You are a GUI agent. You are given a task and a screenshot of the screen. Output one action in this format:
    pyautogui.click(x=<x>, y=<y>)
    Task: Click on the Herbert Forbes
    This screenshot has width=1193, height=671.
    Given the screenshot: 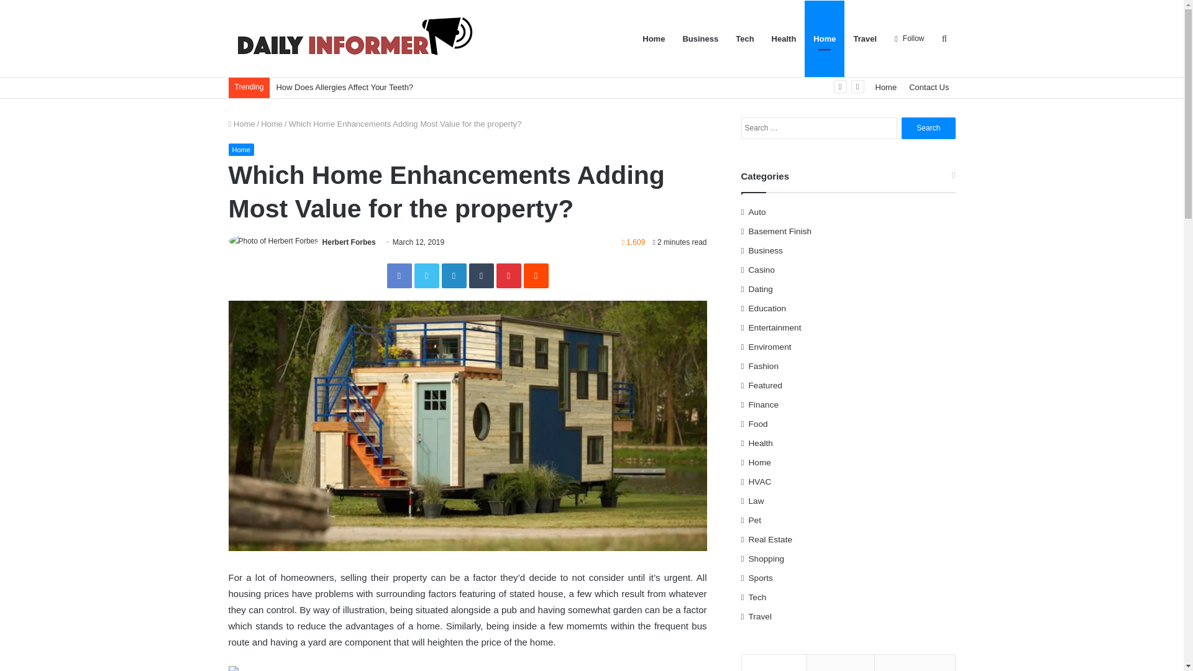 What is the action you would take?
    pyautogui.click(x=349, y=242)
    